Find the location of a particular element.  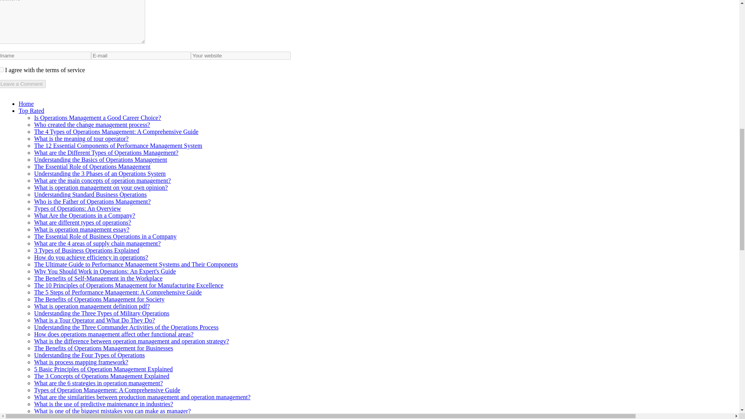

What are the Different Types of Operations Management? is located at coordinates (106, 152).